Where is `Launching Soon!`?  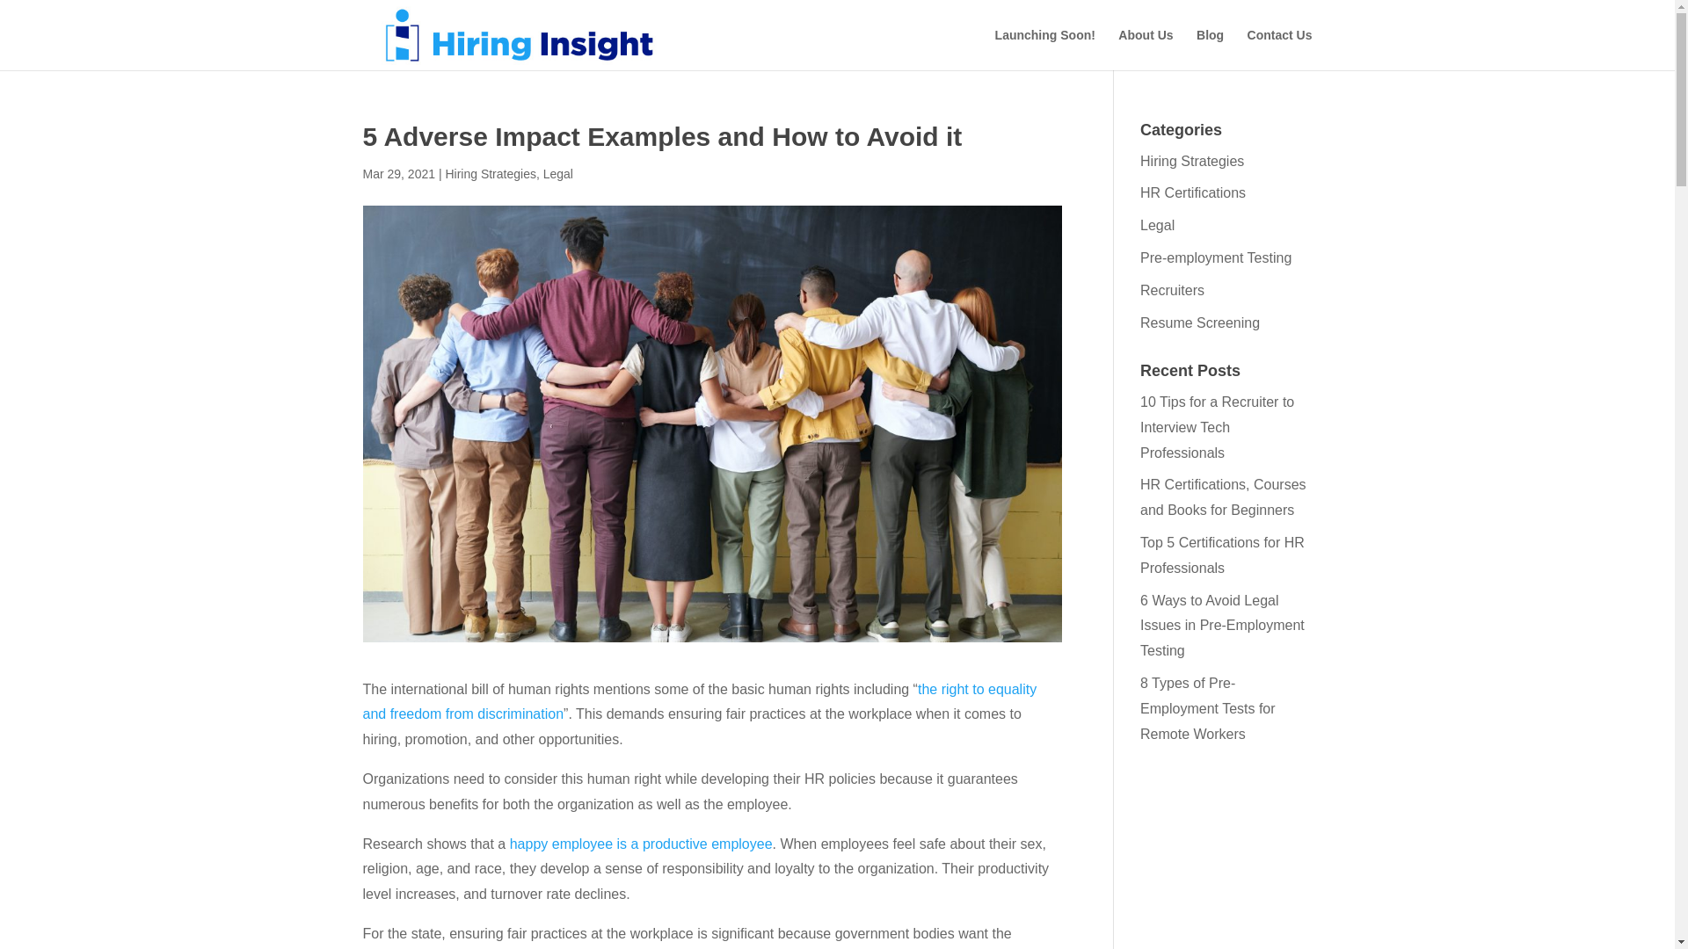 Launching Soon! is located at coordinates (1045, 49).